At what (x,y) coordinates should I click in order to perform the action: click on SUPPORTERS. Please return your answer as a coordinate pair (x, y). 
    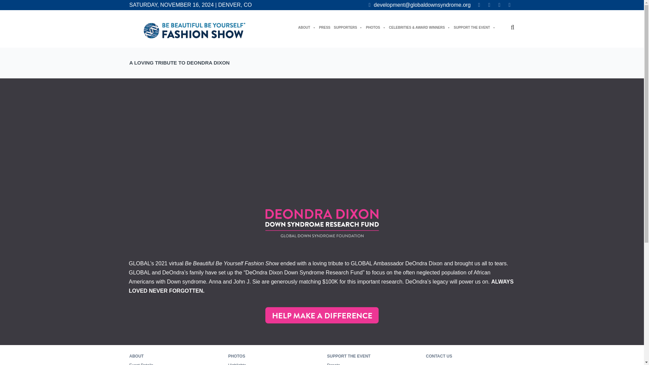
    Looking at the image, I should click on (348, 27).